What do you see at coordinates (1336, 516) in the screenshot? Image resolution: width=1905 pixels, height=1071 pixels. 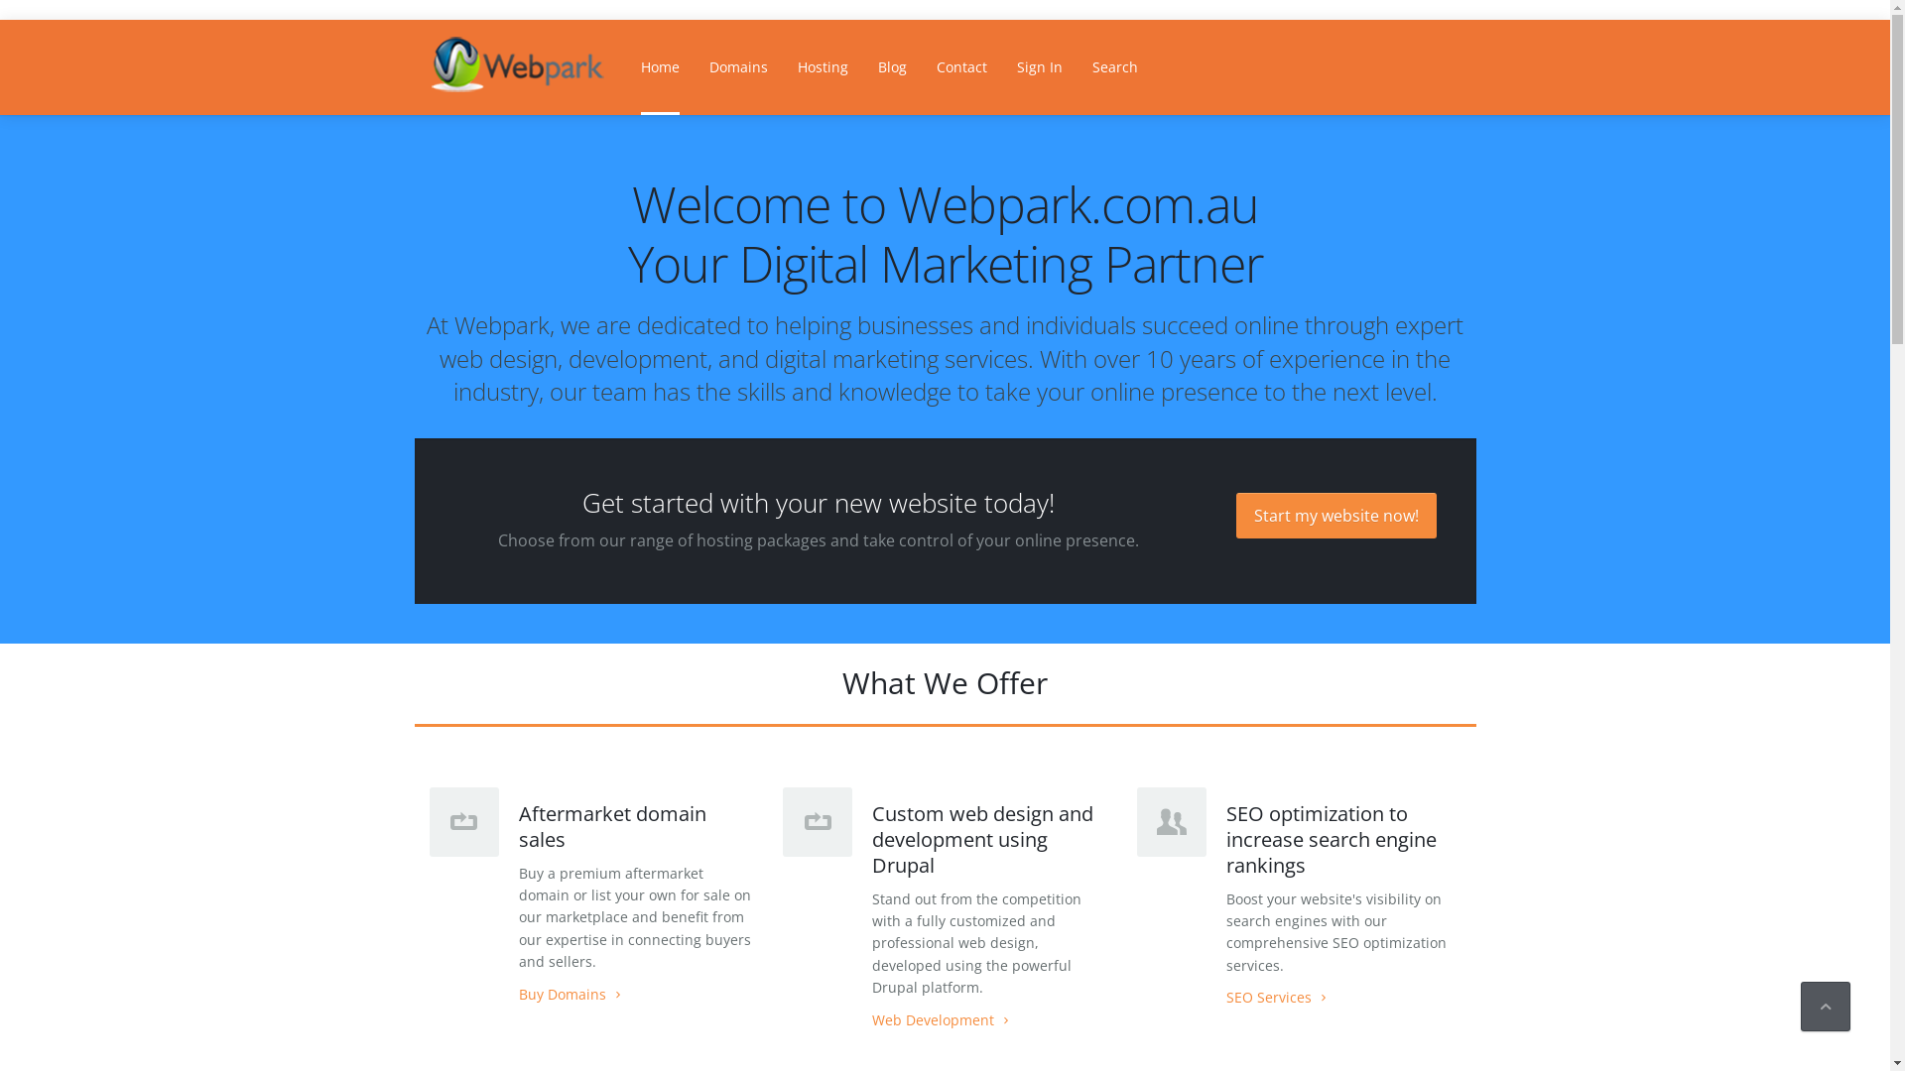 I see `Start my website now!` at bounding box center [1336, 516].